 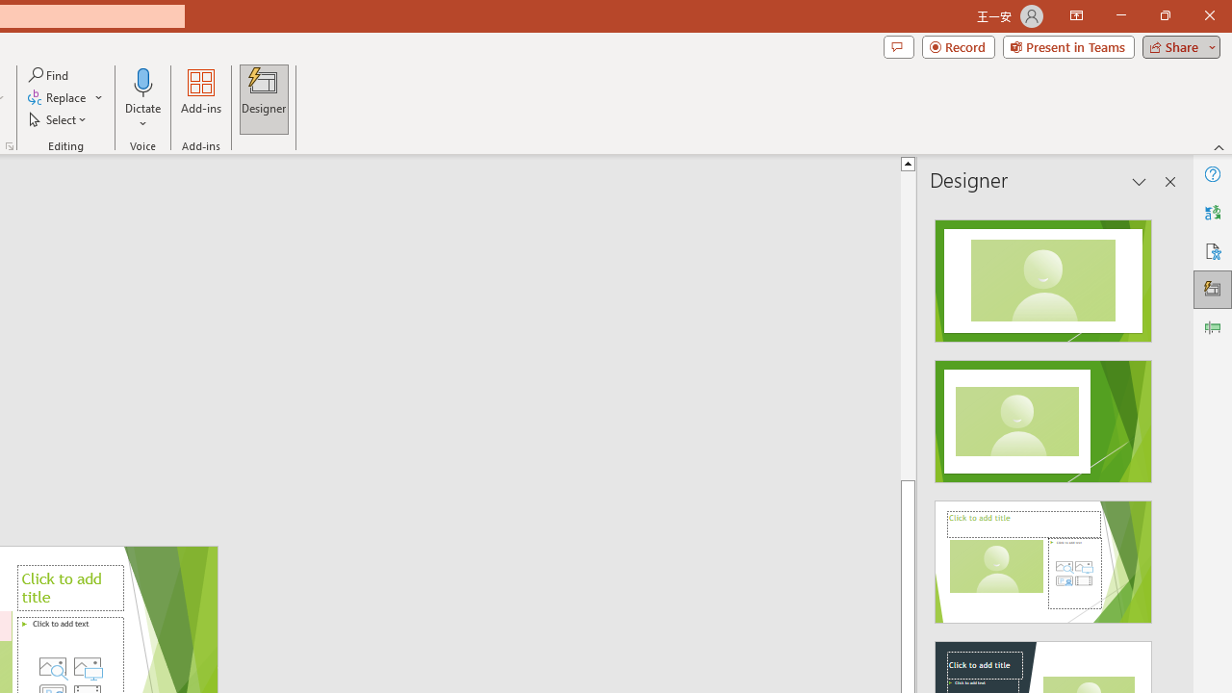 I want to click on Class: NetUIImage, so click(x=1042, y=562).